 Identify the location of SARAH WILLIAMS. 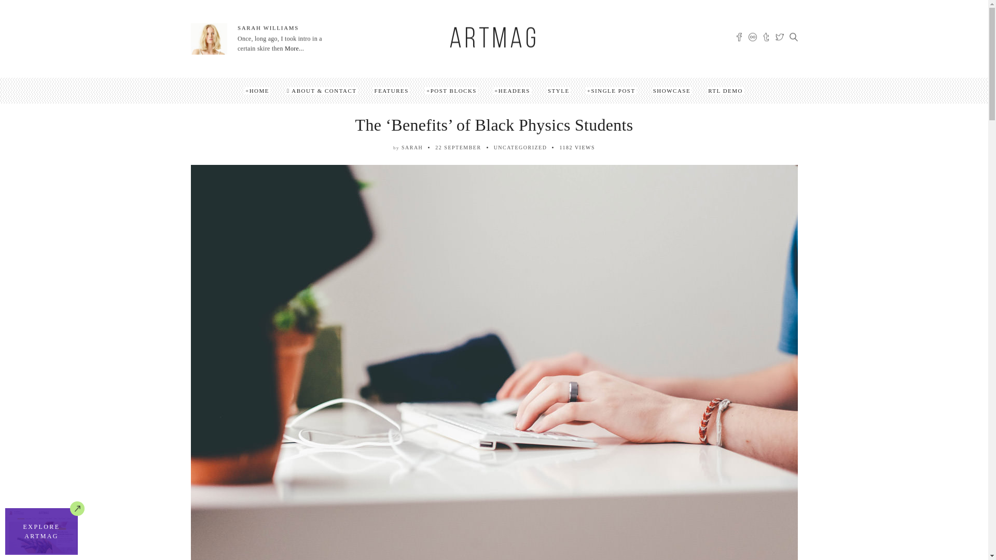
(268, 28).